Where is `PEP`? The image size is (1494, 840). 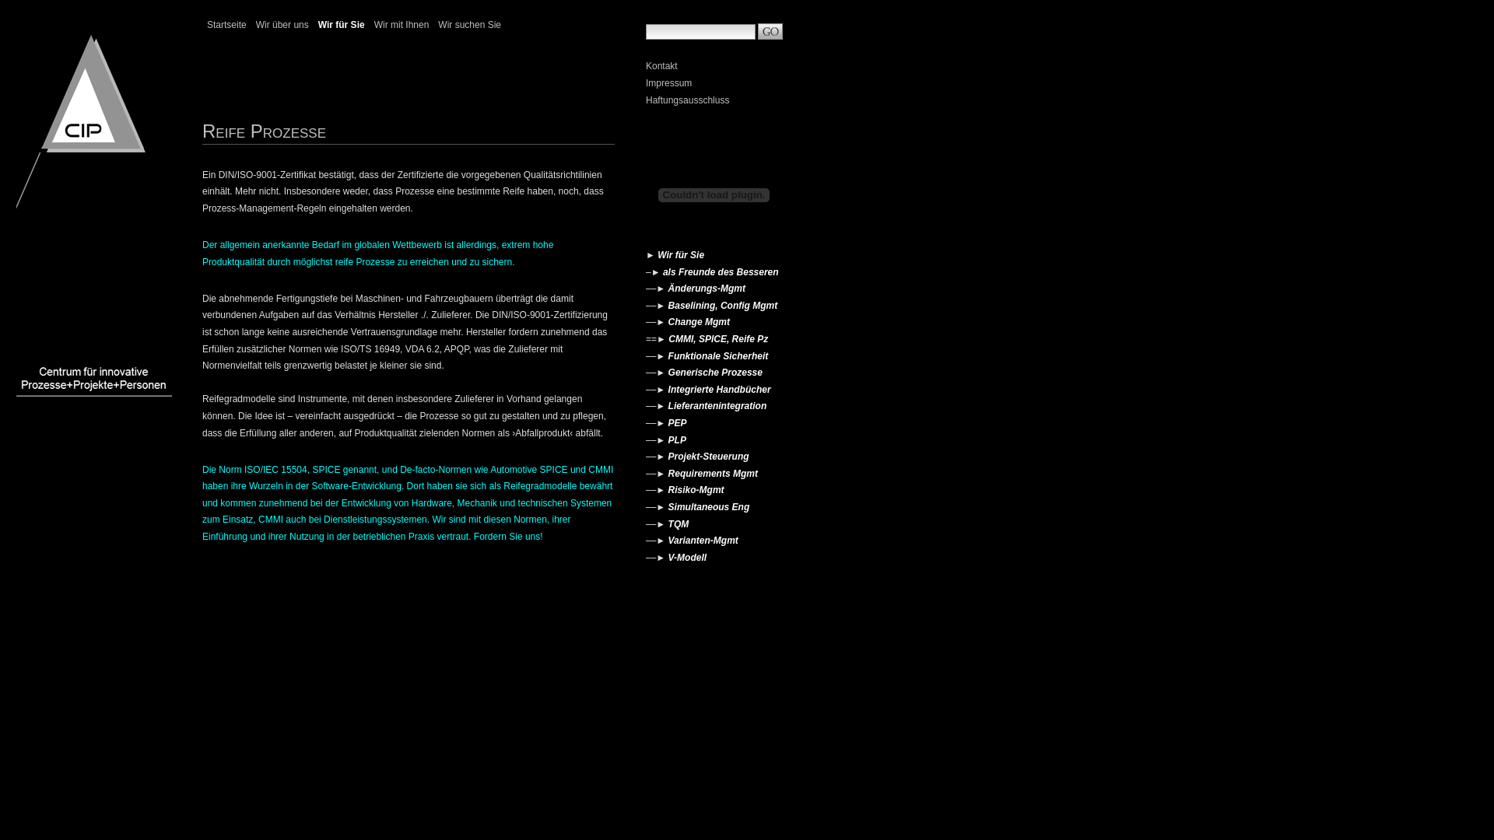 PEP is located at coordinates (678, 423).